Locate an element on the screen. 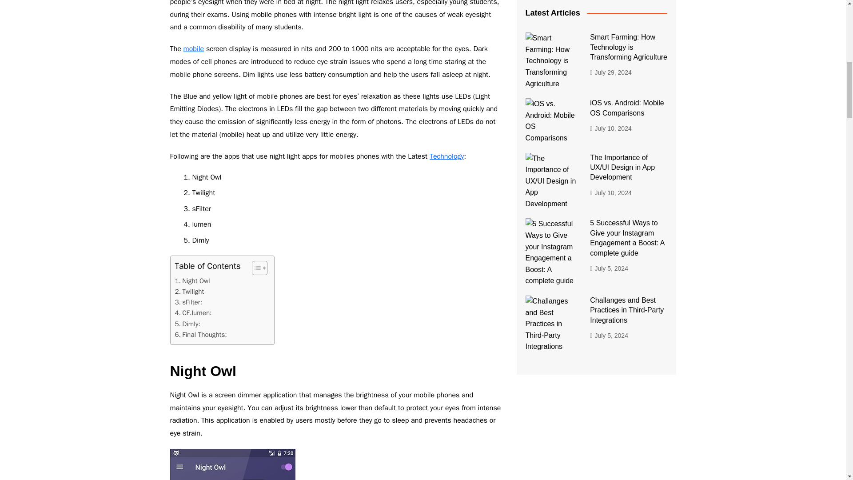 This screenshot has width=853, height=480. CF.lumen: is located at coordinates (193, 313).